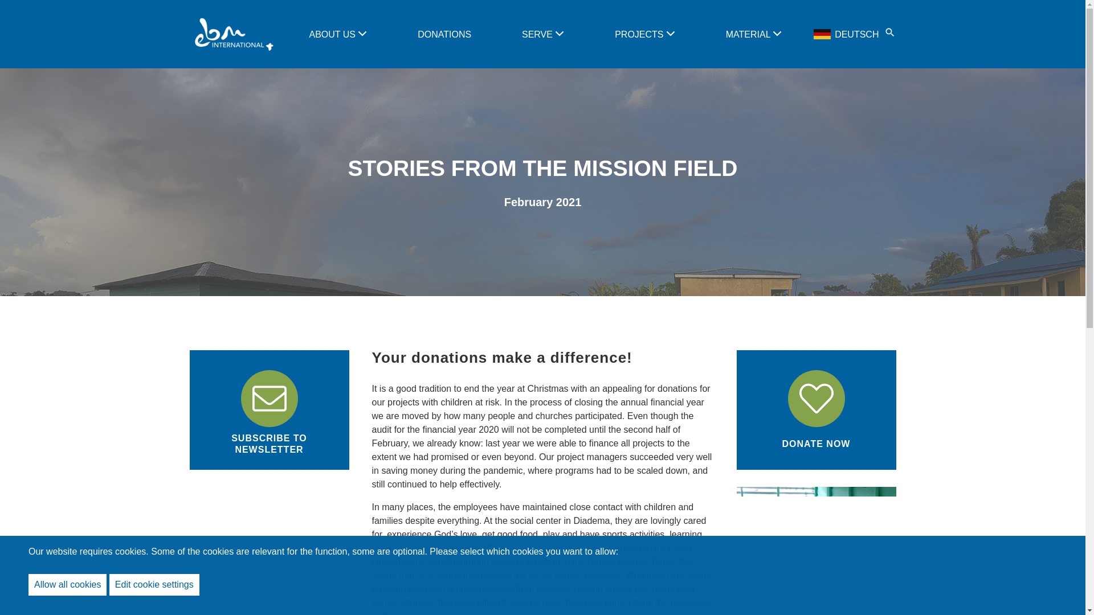 This screenshot has height=615, width=1094. I want to click on DONATIONS, so click(444, 34).